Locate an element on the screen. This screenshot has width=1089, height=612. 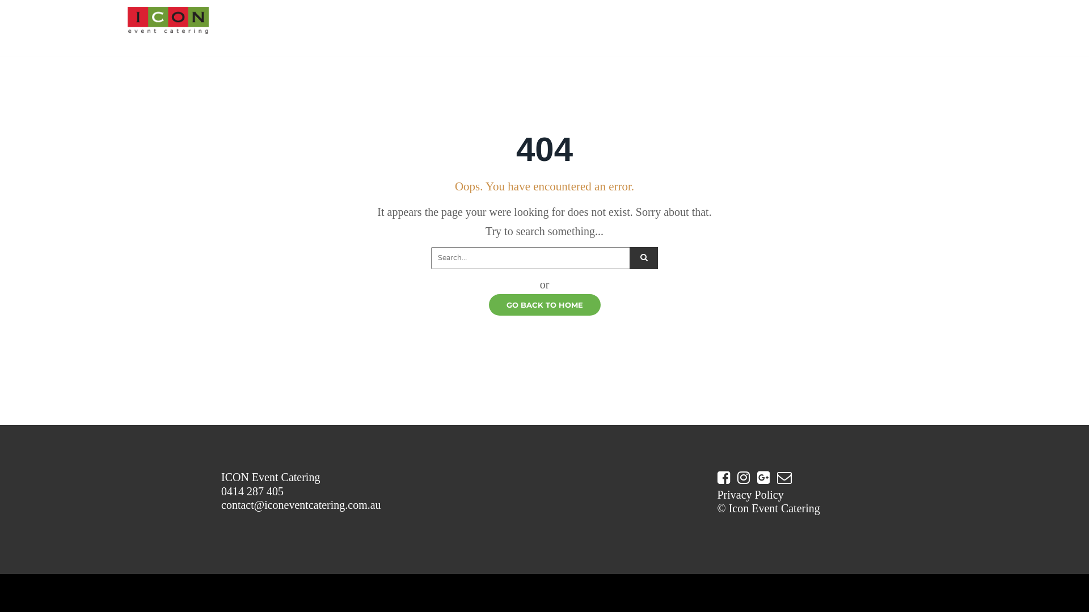
0414 287 405 is located at coordinates (252, 491).